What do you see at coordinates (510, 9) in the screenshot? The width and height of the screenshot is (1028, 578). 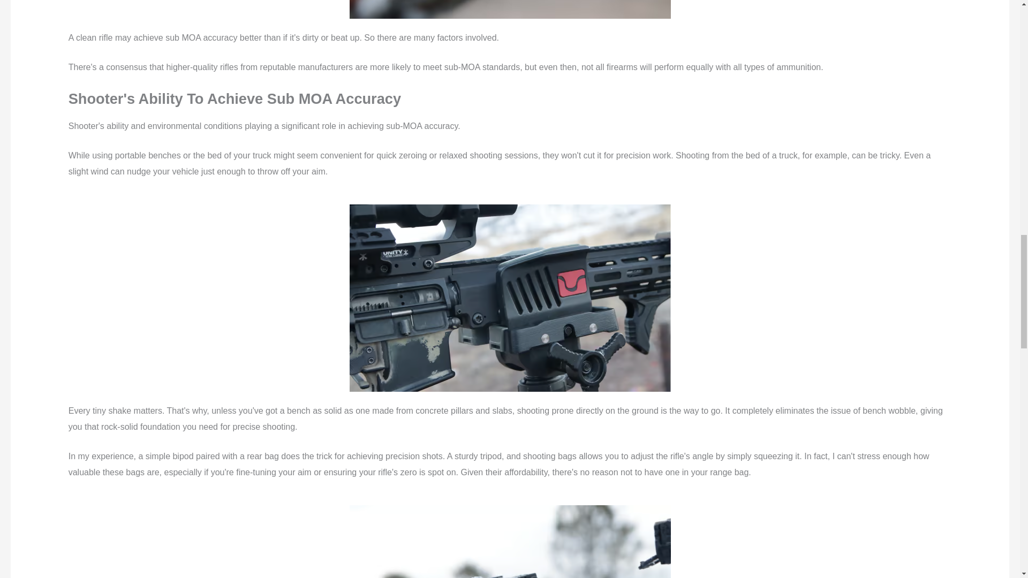 I see `ar15 bolt head` at bounding box center [510, 9].